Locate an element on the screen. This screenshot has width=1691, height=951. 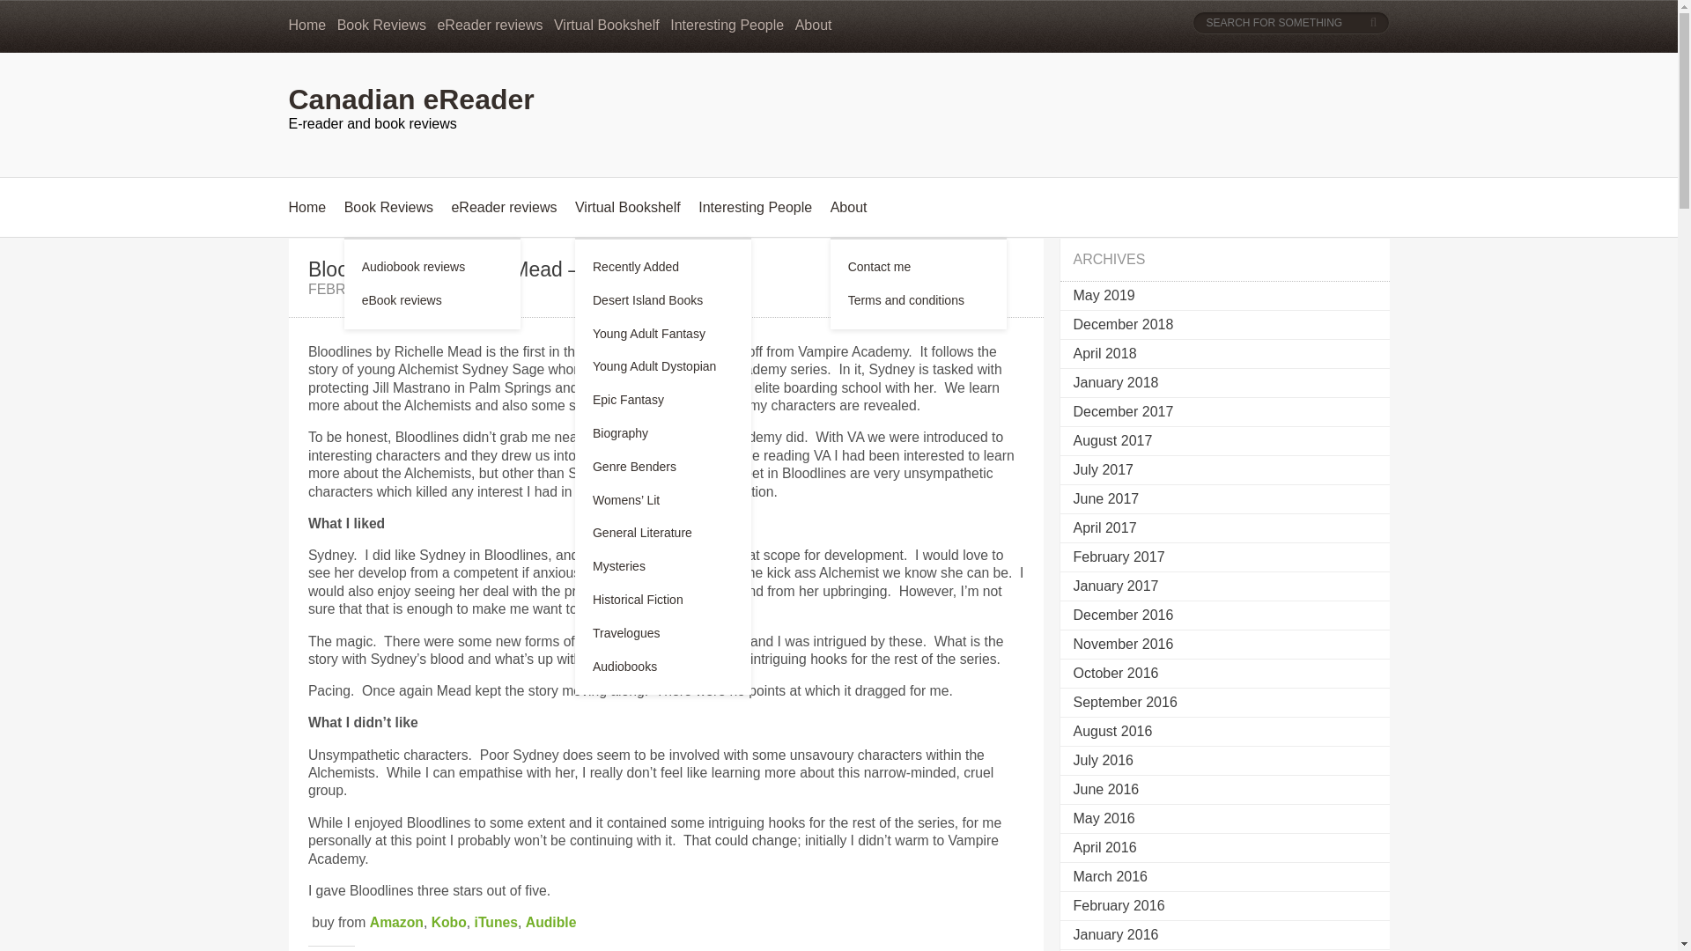
Book Reviews is located at coordinates (388, 207).